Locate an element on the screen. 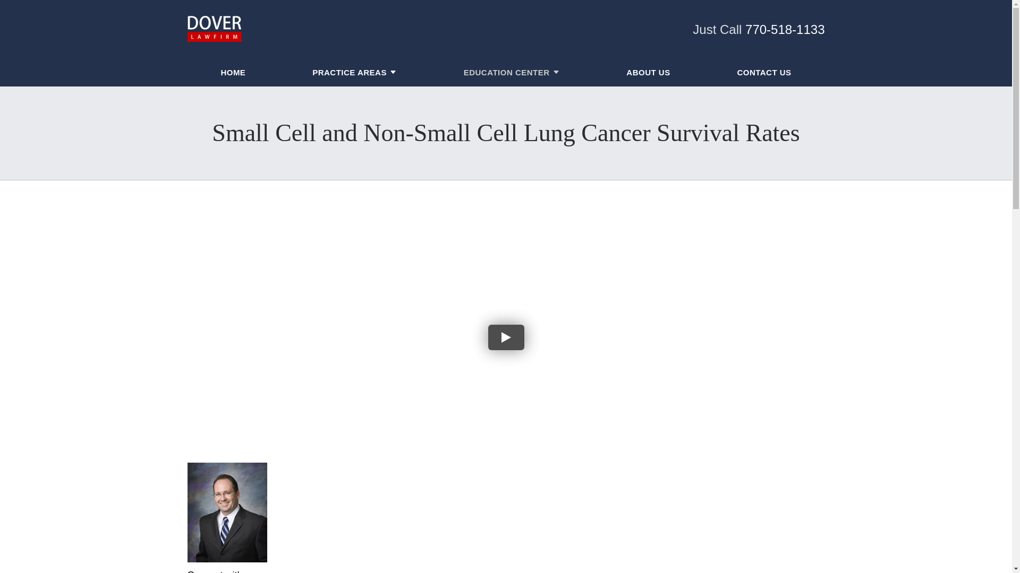 This screenshot has height=573, width=1020. CONTACT US is located at coordinates (764, 73).